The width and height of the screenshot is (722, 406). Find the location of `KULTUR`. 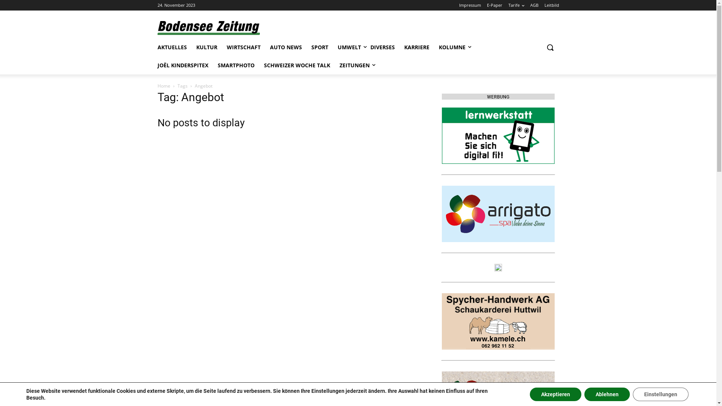

KULTUR is located at coordinates (207, 47).